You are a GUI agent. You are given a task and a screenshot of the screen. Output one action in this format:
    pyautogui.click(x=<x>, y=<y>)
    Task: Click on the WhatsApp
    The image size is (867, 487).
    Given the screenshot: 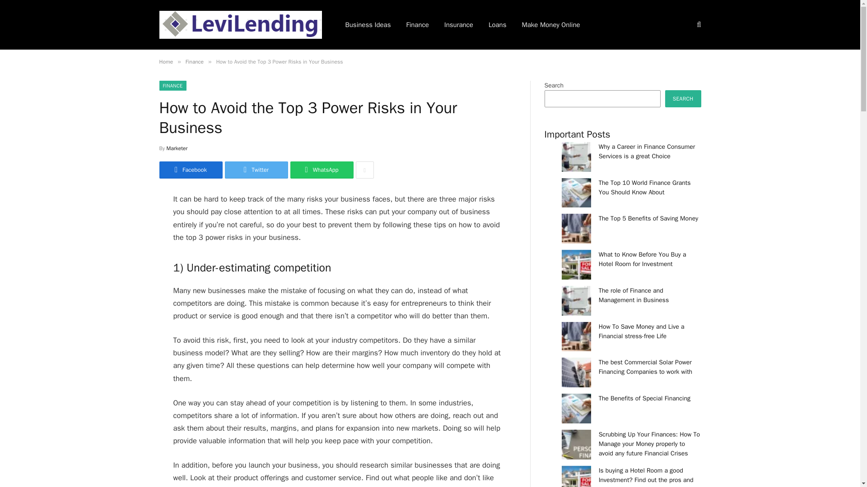 What is the action you would take?
    pyautogui.click(x=321, y=170)
    